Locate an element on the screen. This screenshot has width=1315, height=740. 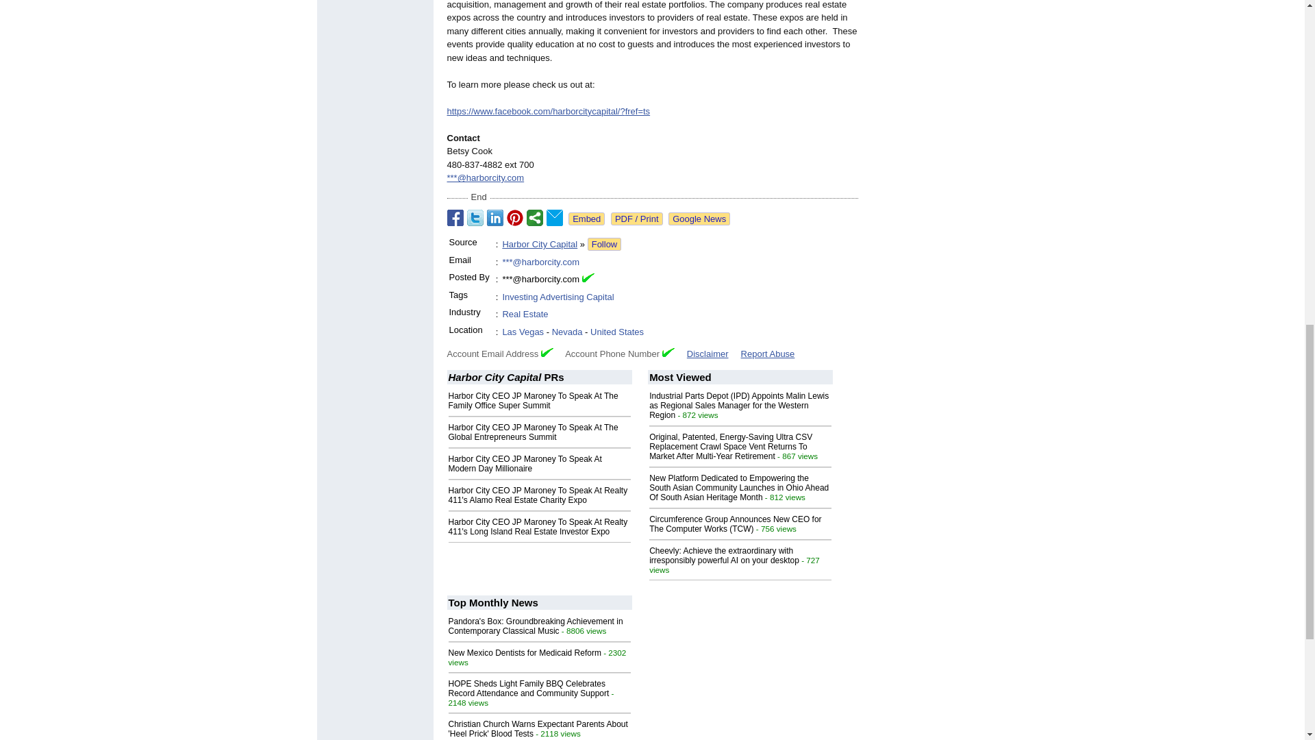
Share on Facebook is located at coordinates (455, 218).